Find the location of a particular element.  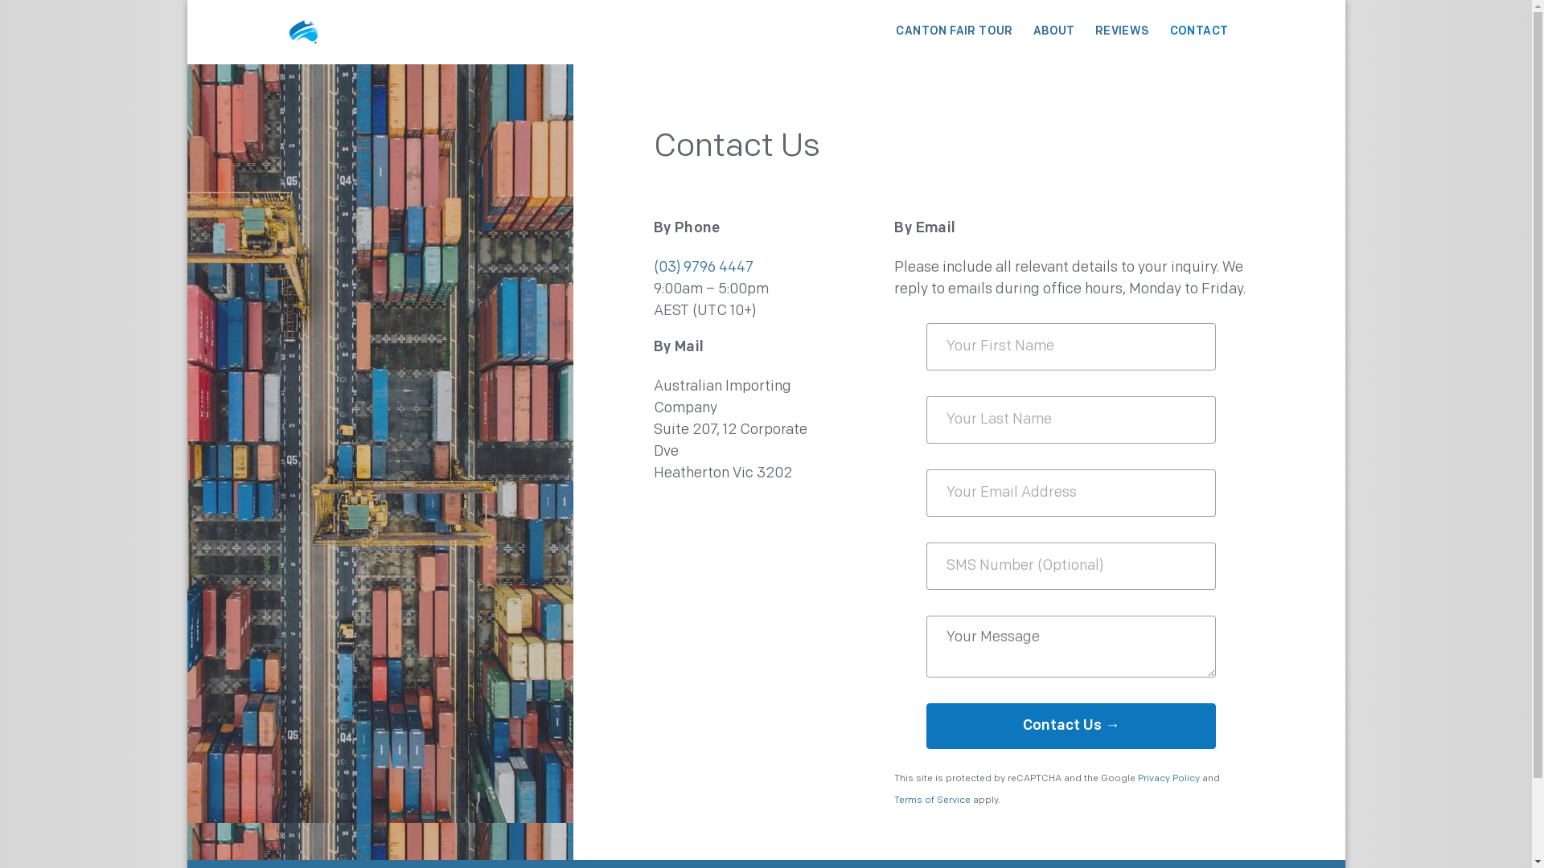

CONTACT is located at coordinates (1200, 32).